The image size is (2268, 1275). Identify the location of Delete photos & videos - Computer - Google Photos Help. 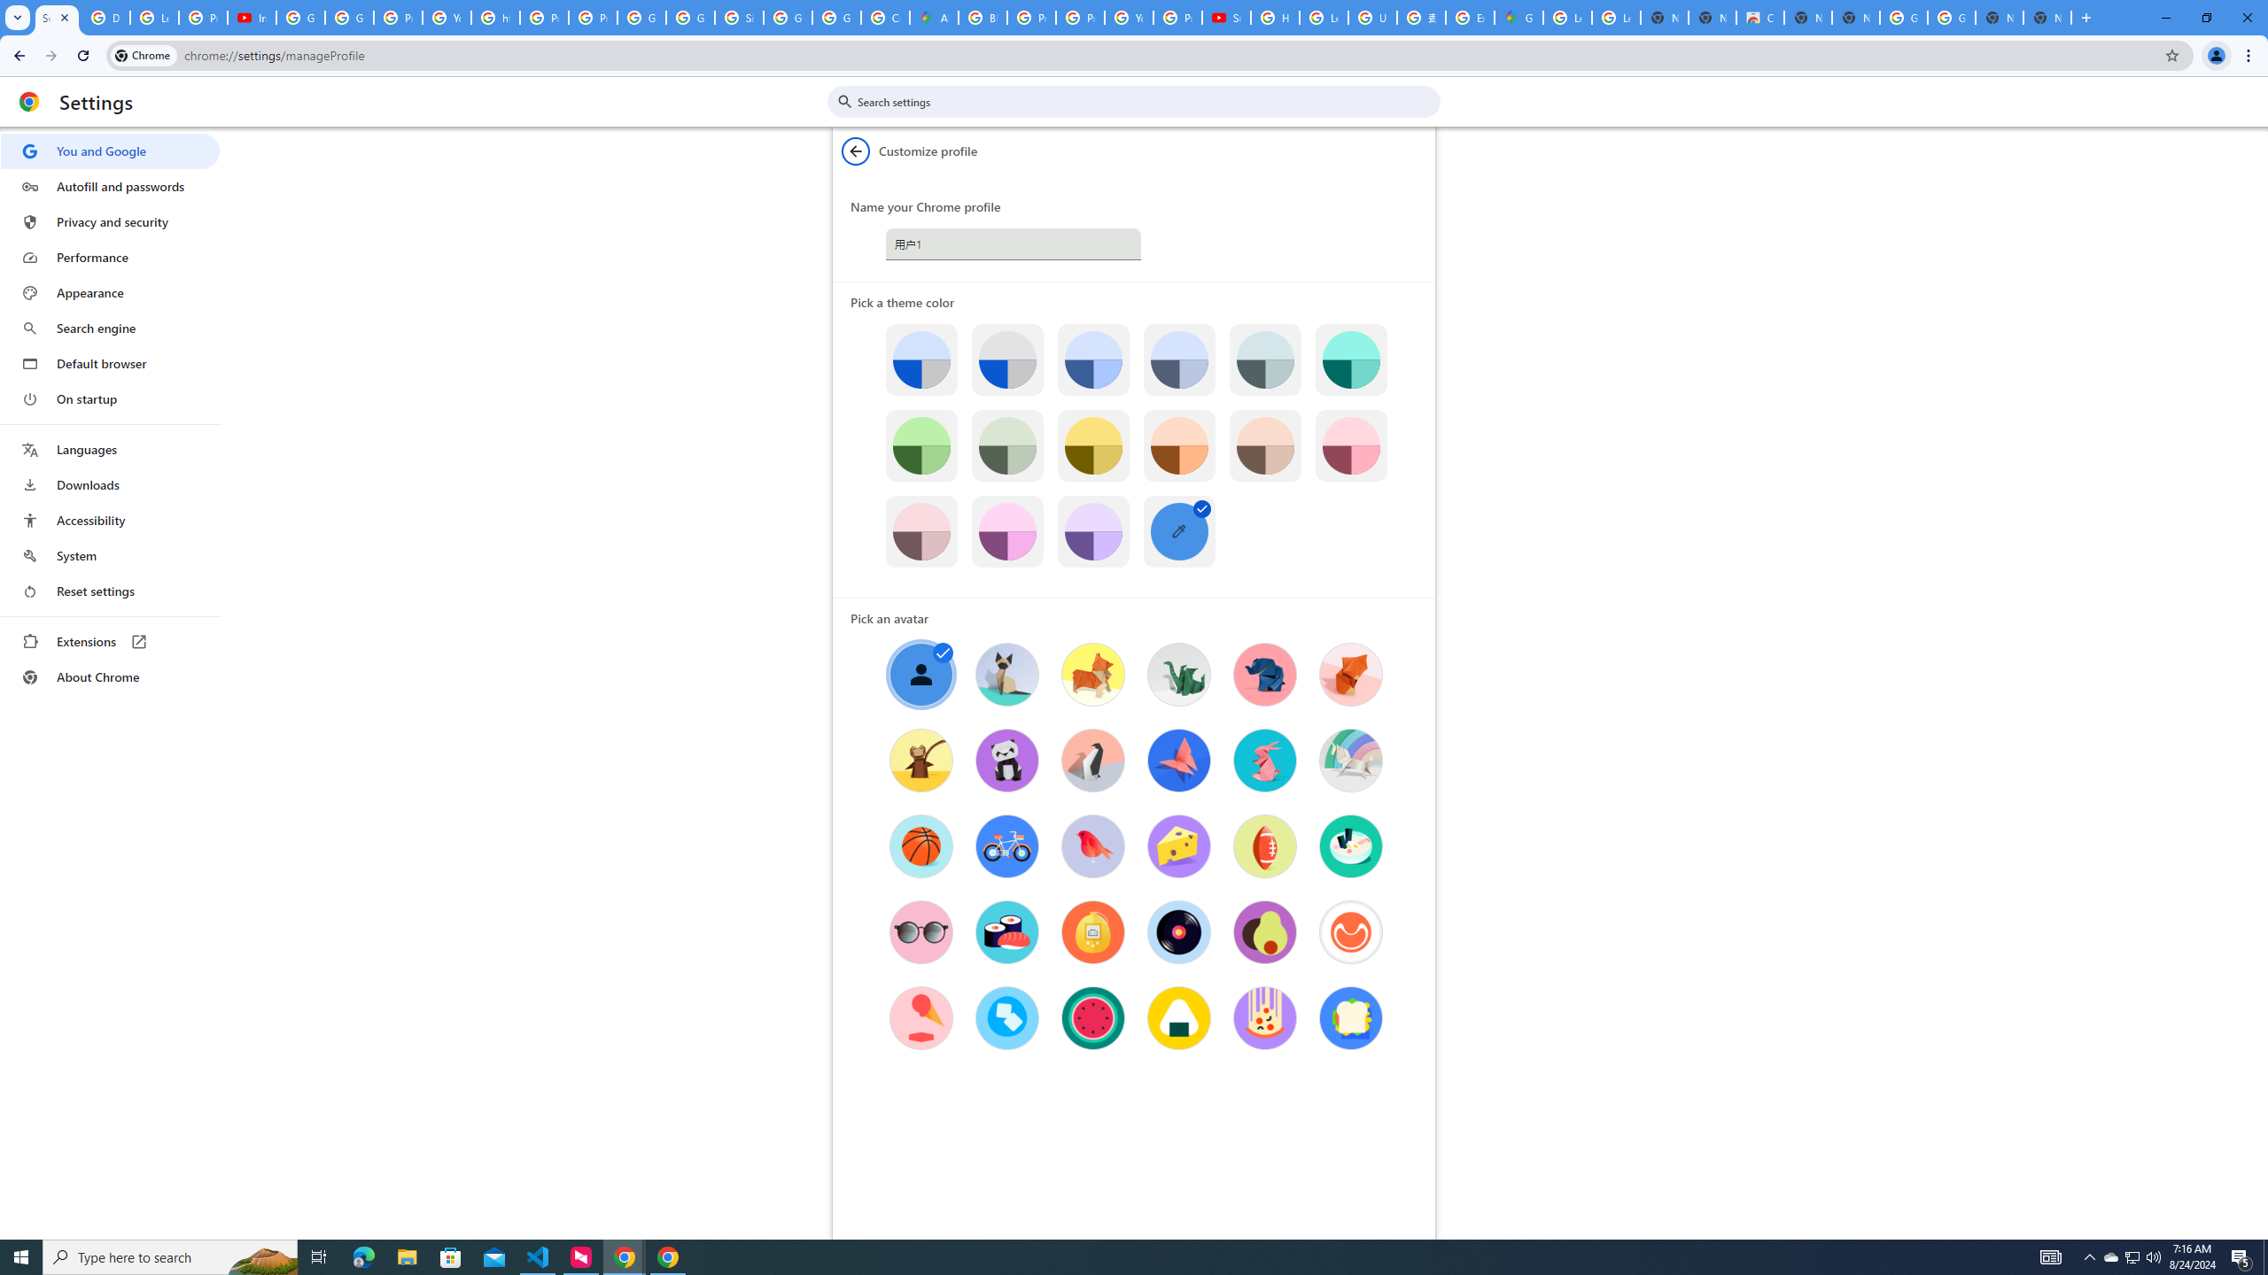
(105, 18).